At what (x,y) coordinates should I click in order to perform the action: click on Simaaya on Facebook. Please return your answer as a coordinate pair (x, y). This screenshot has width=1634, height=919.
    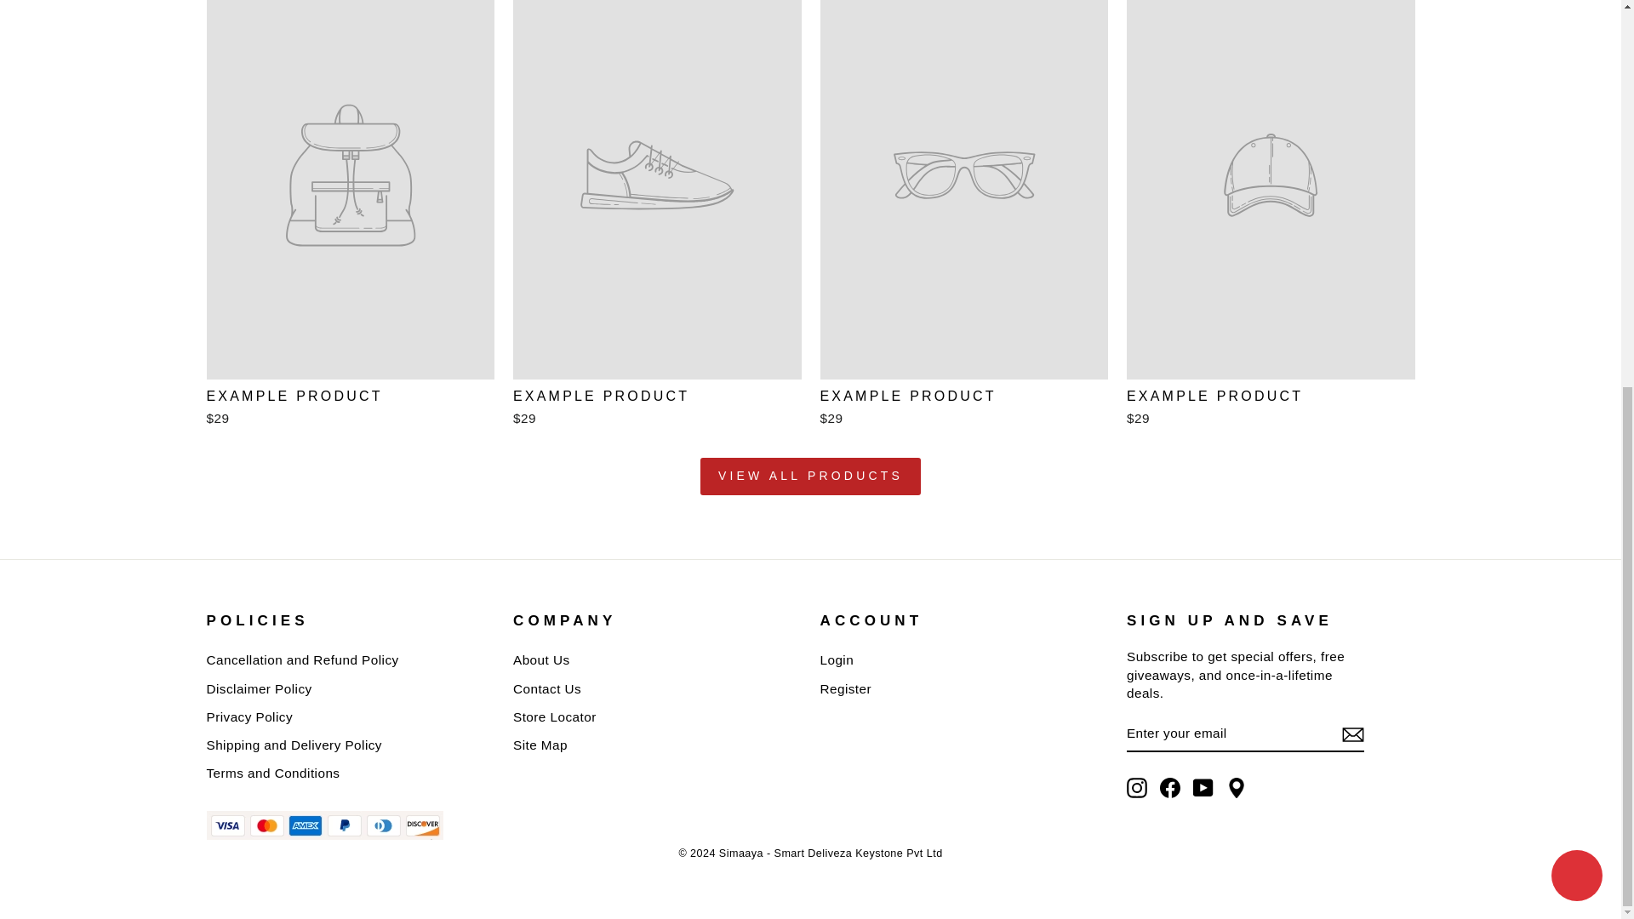
    Looking at the image, I should click on (1169, 788).